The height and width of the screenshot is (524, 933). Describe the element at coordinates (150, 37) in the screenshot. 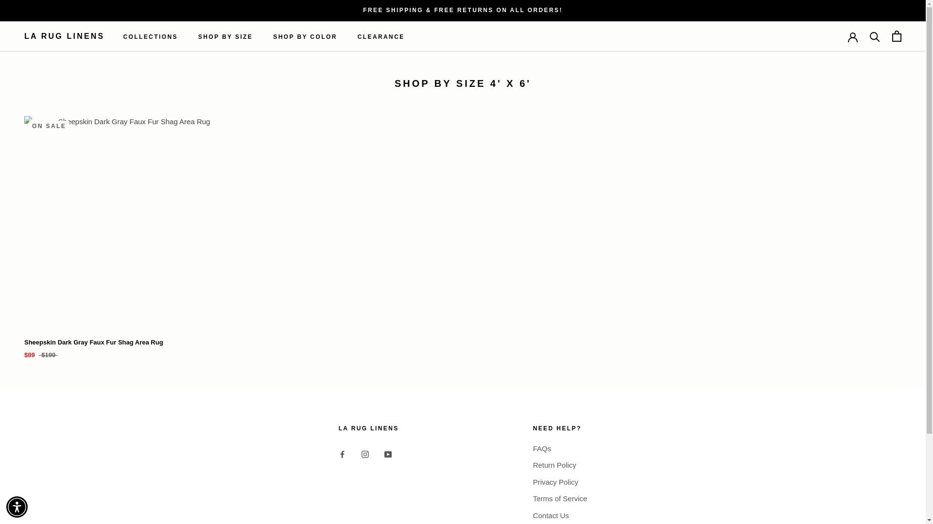

I see `COLLECTIONS` at that location.